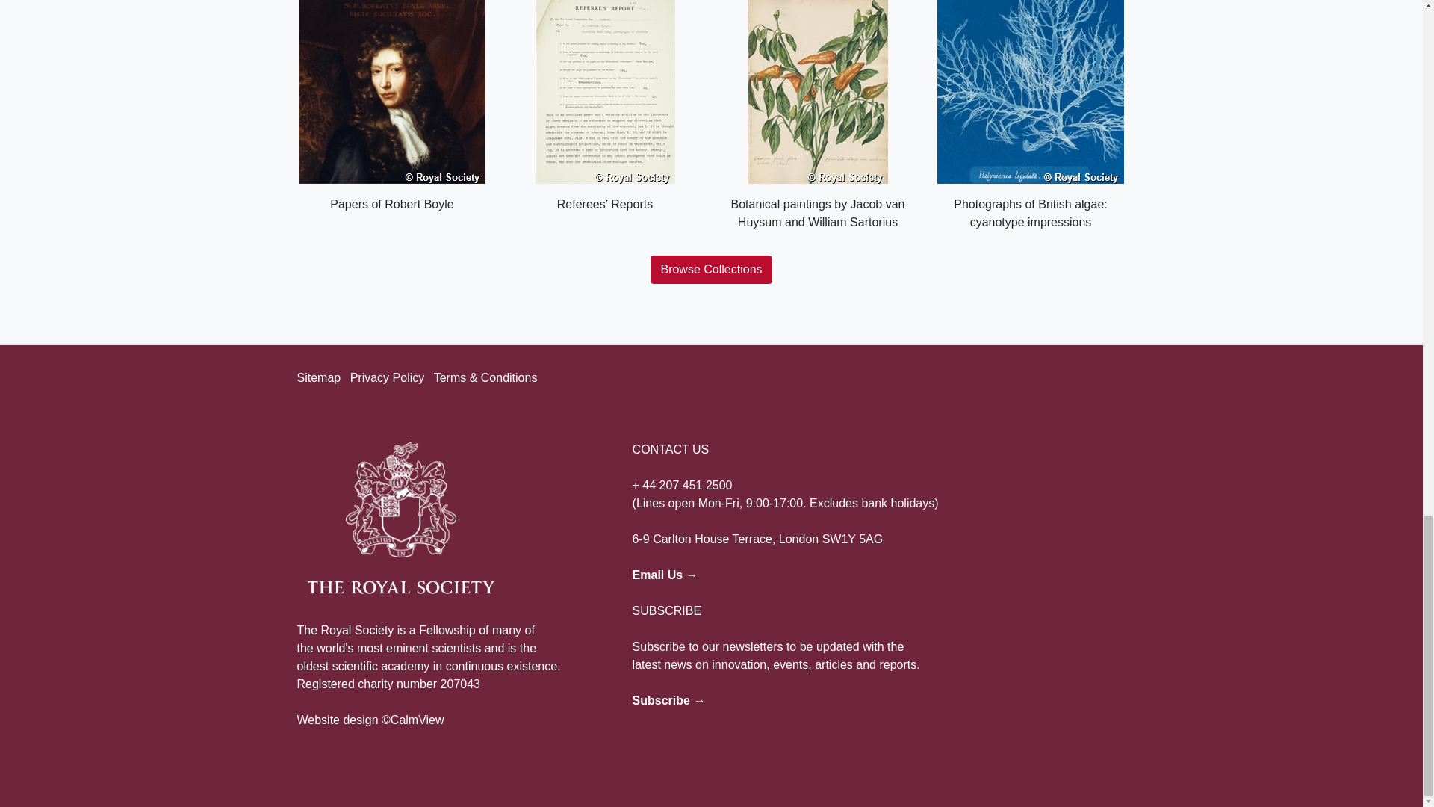 This screenshot has height=807, width=1434. What do you see at coordinates (1030, 115) in the screenshot?
I see `Photographs of British algae: cyanotype impressions` at bounding box center [1030, 115].